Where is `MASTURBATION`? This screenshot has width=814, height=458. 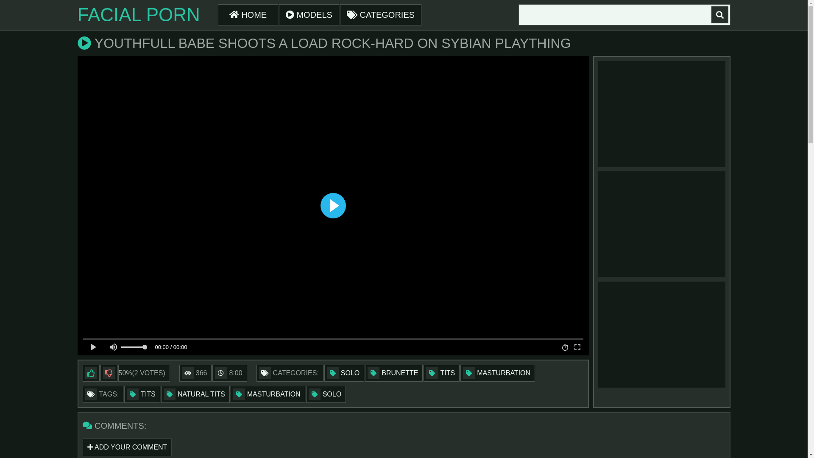
MASTURBATION is located at coordinates (268, 394).